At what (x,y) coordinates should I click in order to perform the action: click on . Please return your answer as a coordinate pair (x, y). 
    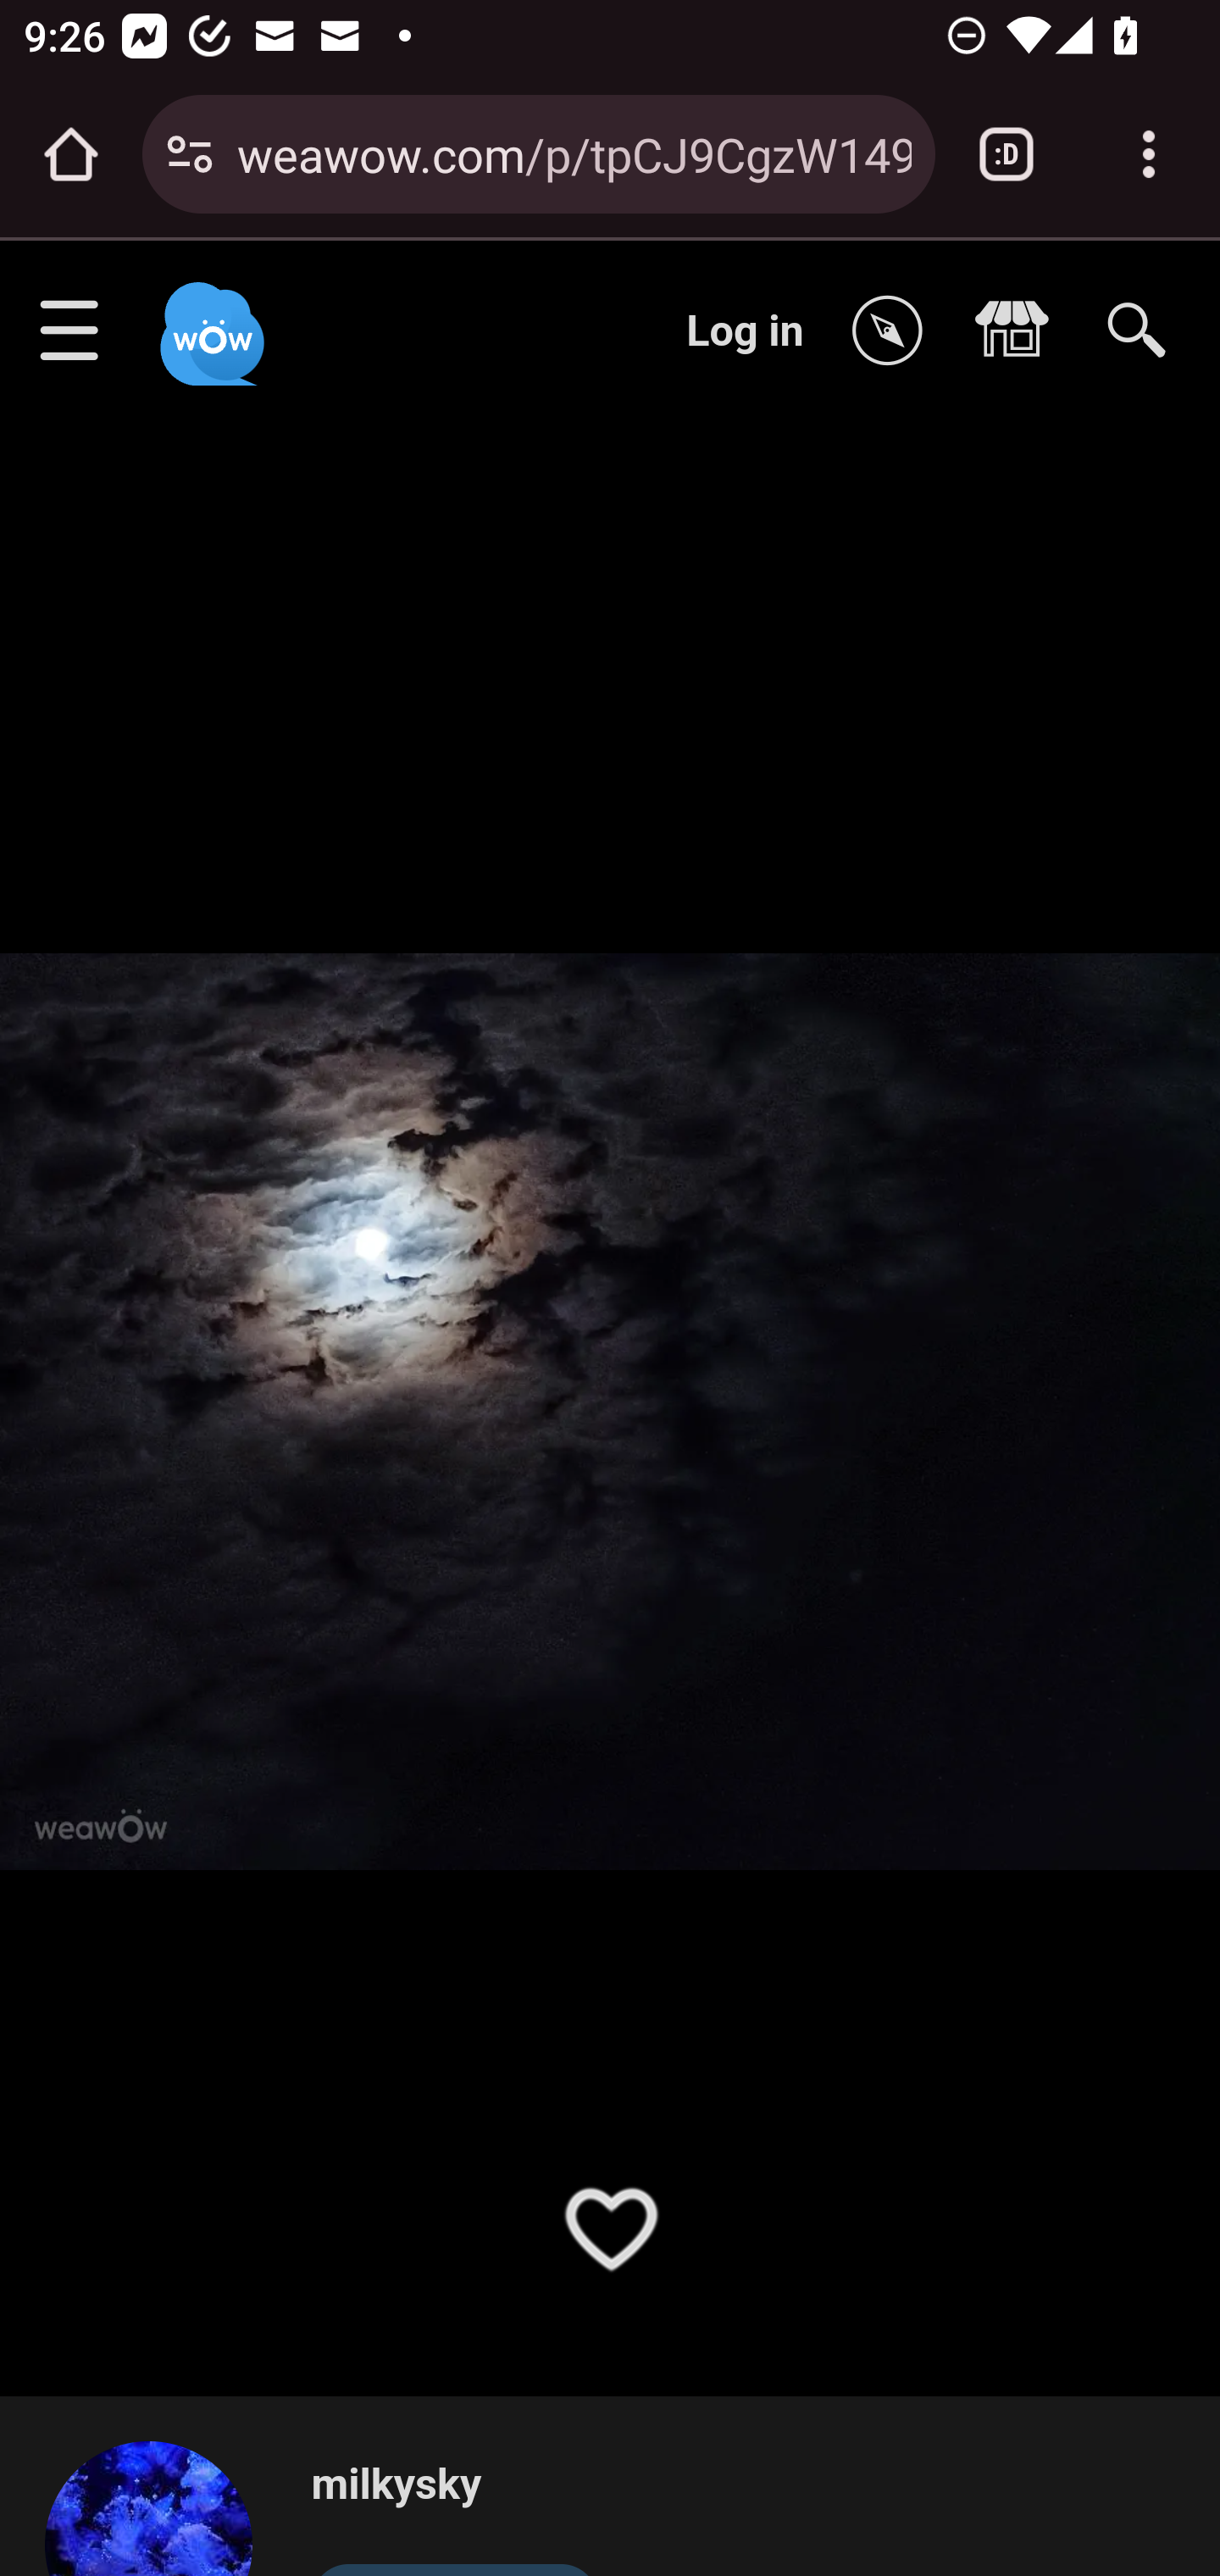
    Looking at the image, I should click on (896, 332).